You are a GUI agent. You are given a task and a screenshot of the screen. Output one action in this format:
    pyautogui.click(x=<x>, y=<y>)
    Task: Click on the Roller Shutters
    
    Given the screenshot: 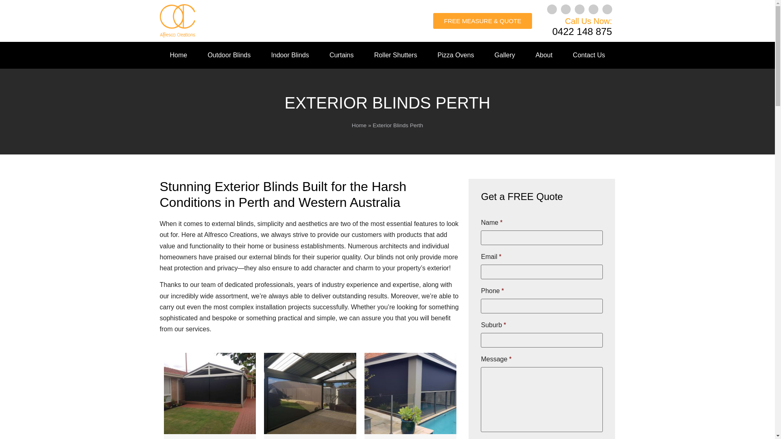 What is the action you would take?
    pyautogui.click(x=395, y=55)
    